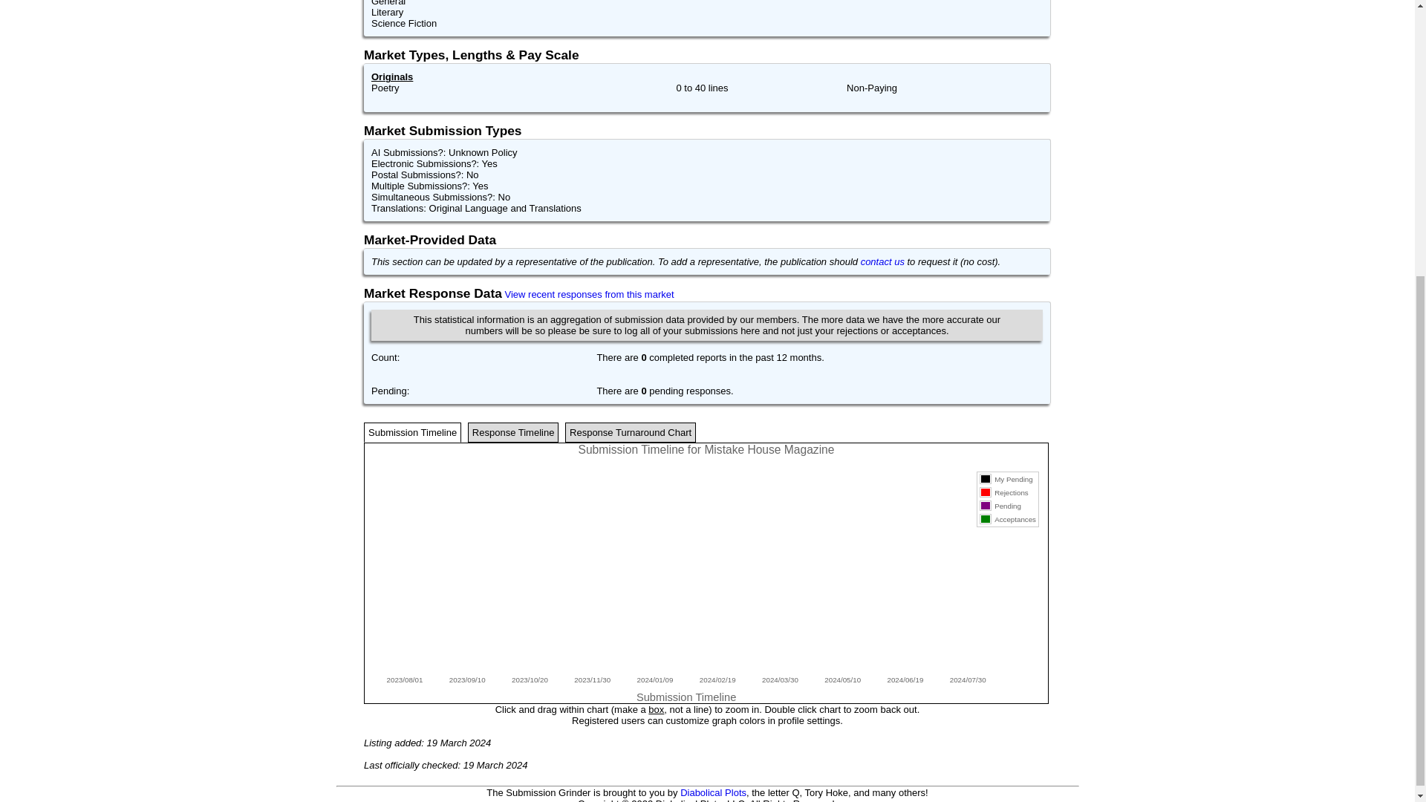  I want to click on Submission Timeline, so click(411, 432).